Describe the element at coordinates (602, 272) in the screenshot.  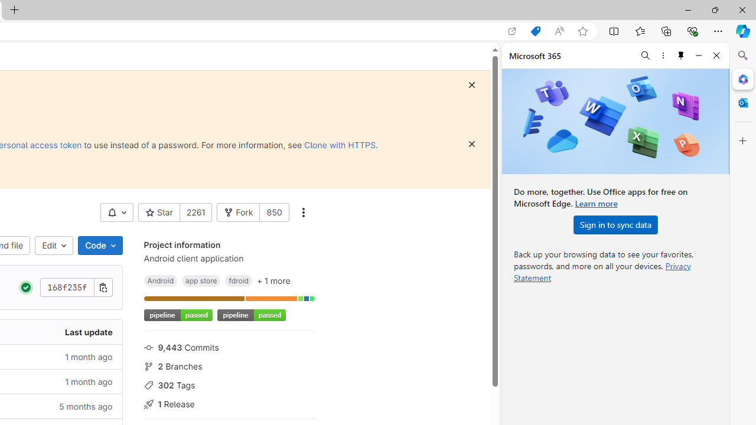
I see `Privacy Statement` at that location.